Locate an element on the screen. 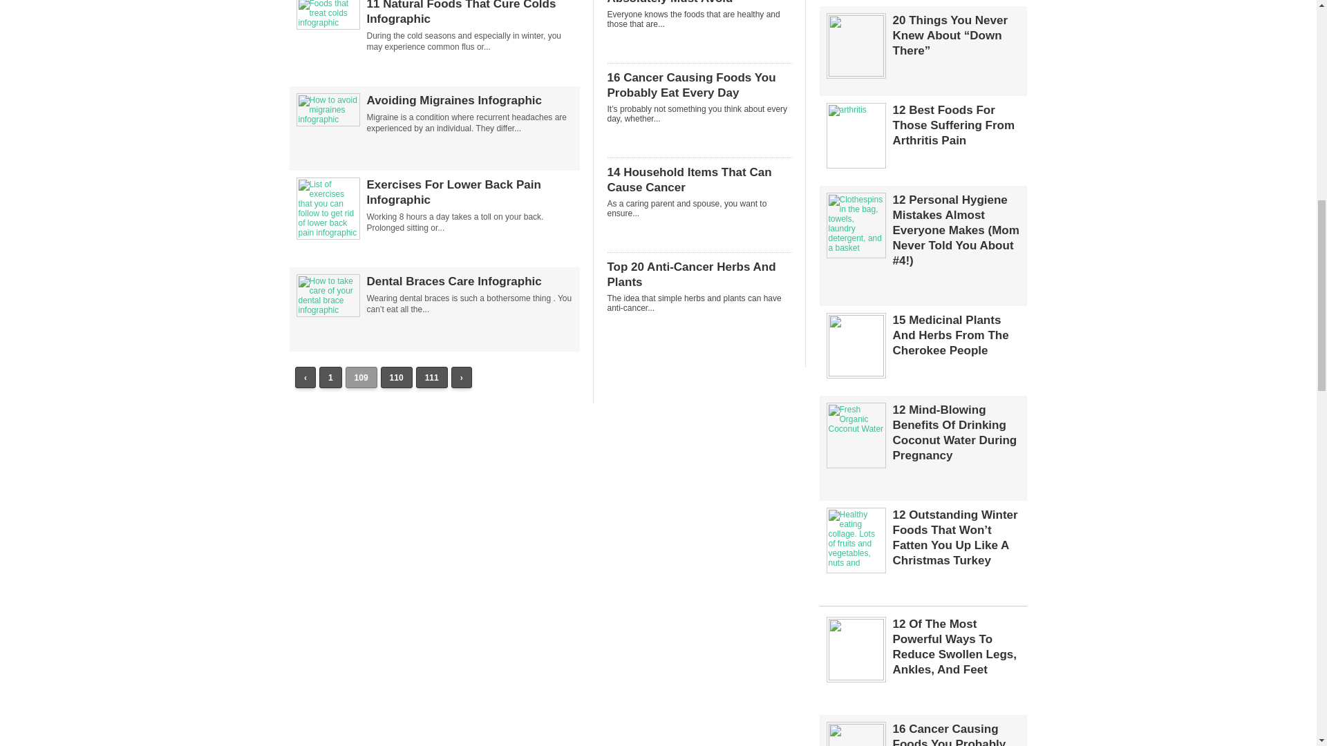 Image resolution: width=1327 pixels, height=746 pixels. Avoiding Migraines Infographic is located at coordinates (469, 101).